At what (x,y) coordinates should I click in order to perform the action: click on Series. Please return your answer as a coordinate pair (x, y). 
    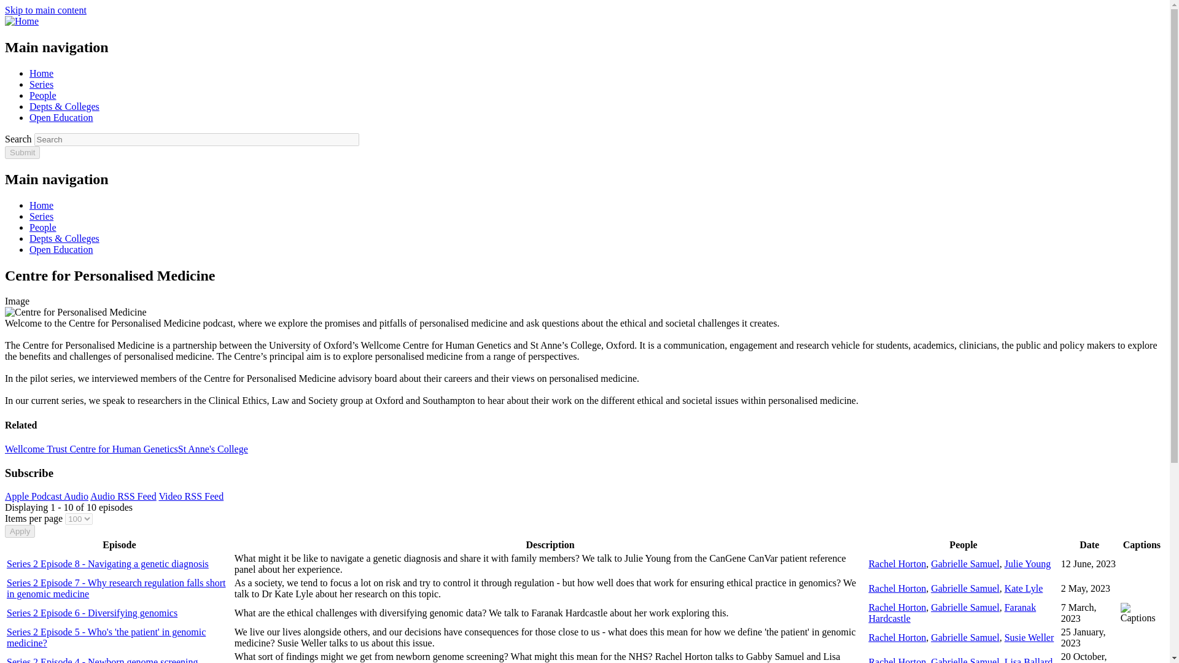
    Looking at the image, I should click on (41, 83).